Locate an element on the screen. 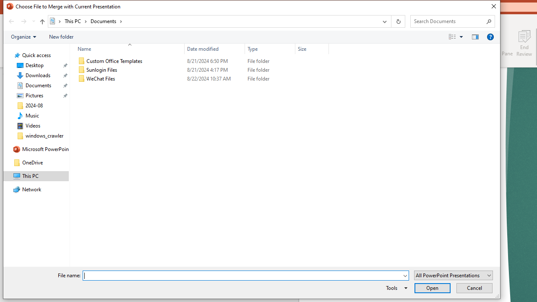 This screenshot has height=302, width=537. All locations is located at coordinates (55, 21).